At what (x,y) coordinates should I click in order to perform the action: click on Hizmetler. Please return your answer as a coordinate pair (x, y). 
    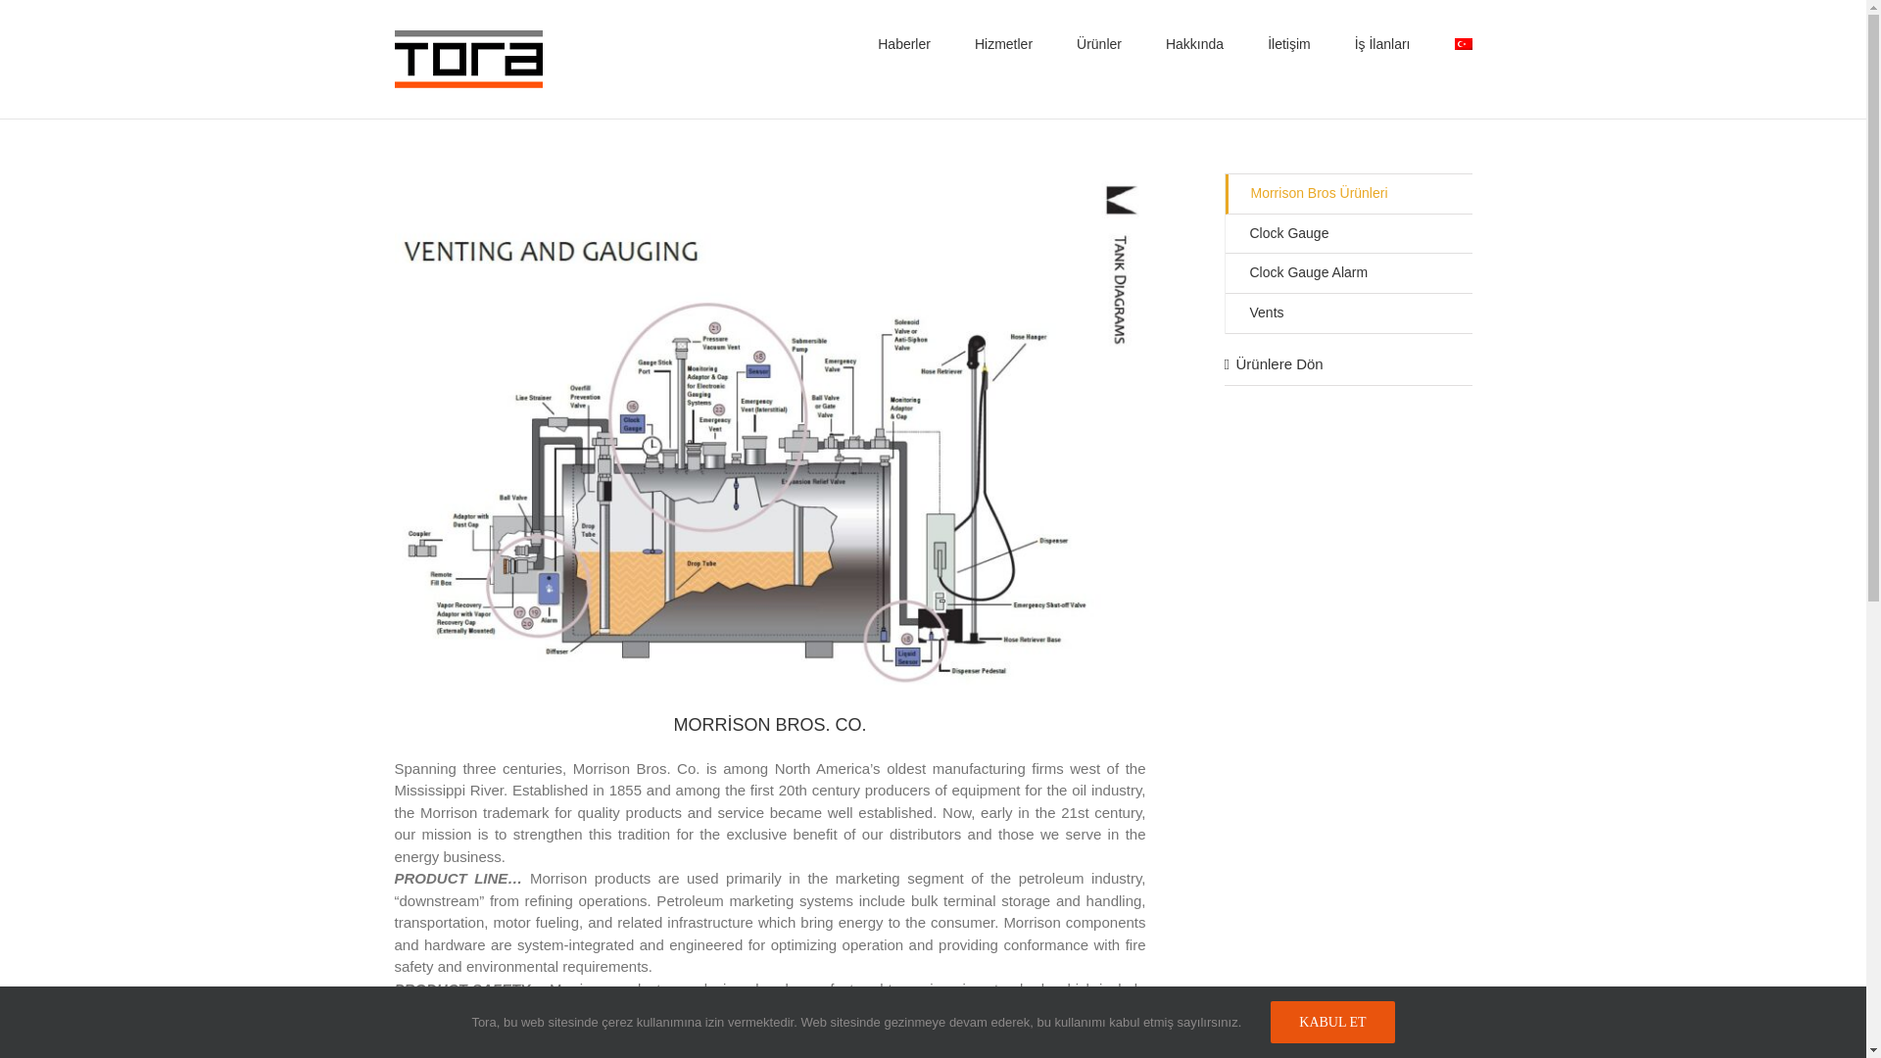
    Looking at the image, I should click on (1003, 42).